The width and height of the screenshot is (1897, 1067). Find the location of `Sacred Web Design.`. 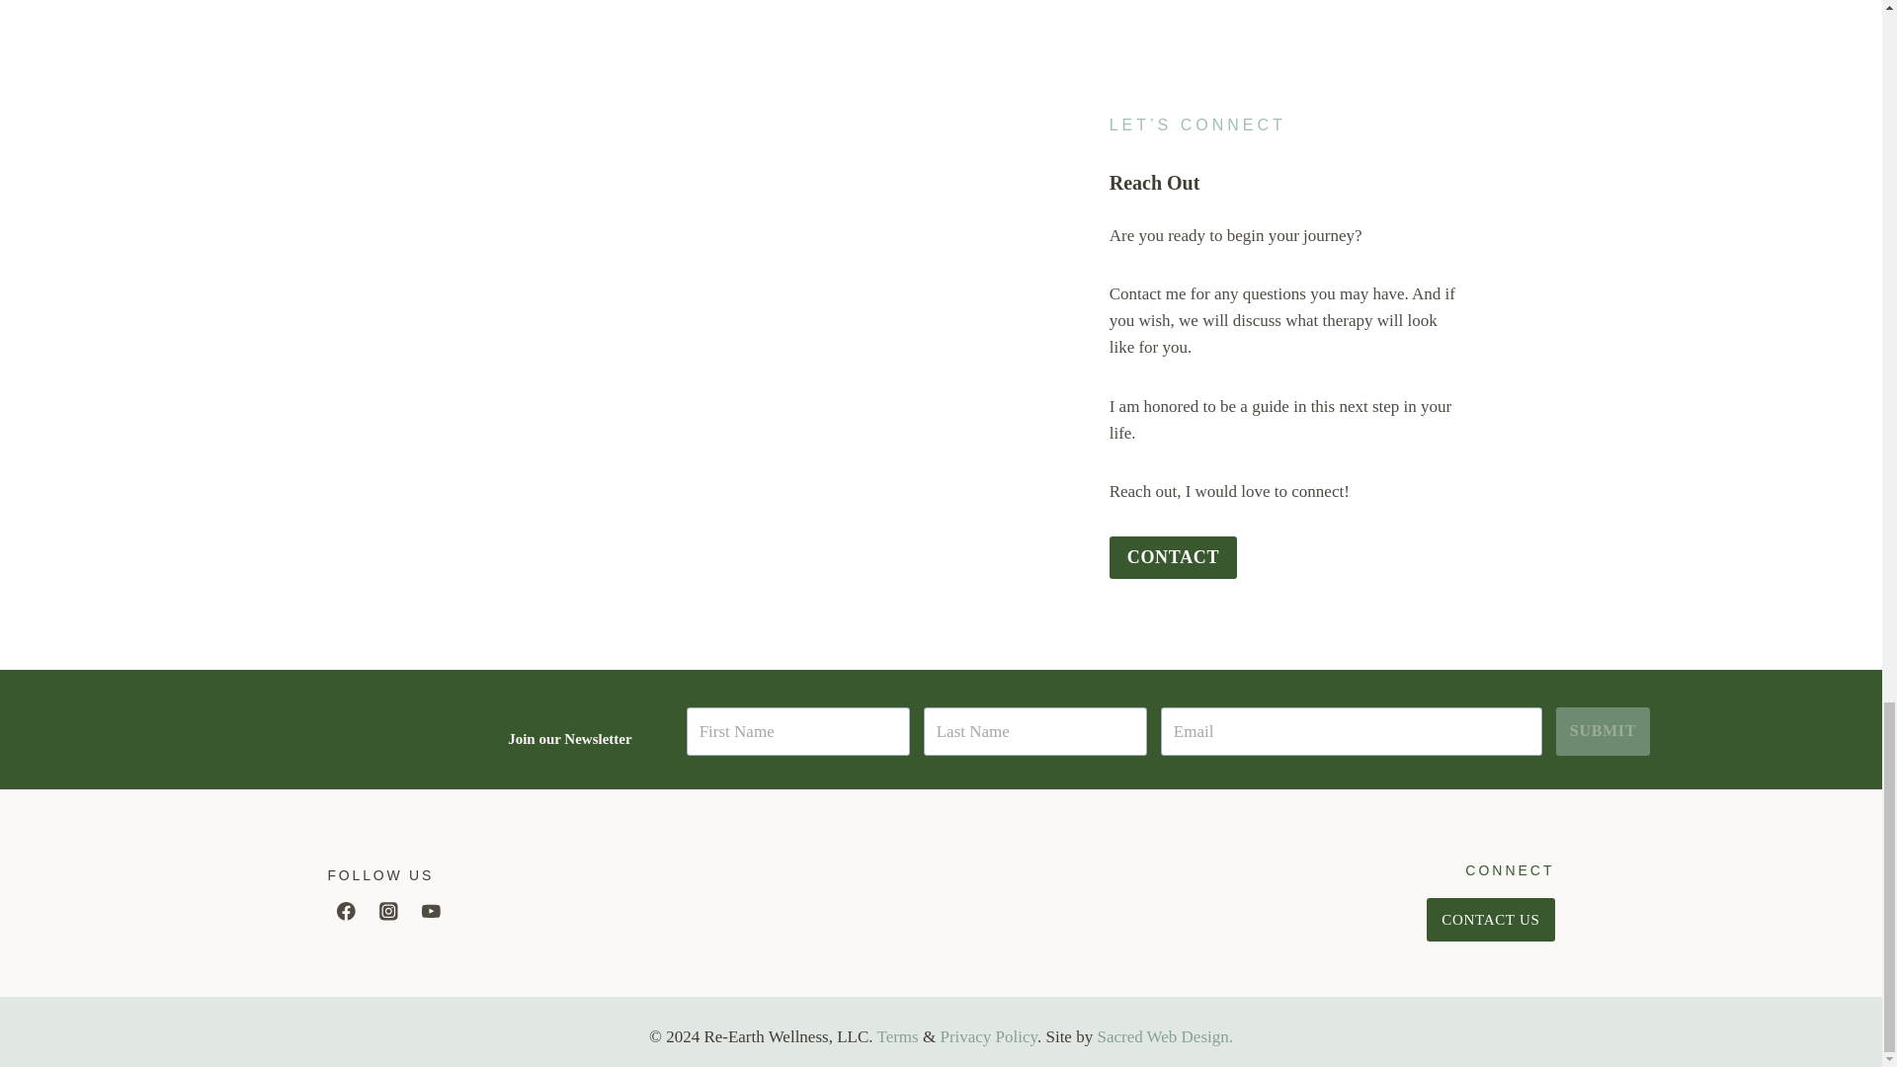

Sacred Web Design. is located at coordinates (1164, 1037).